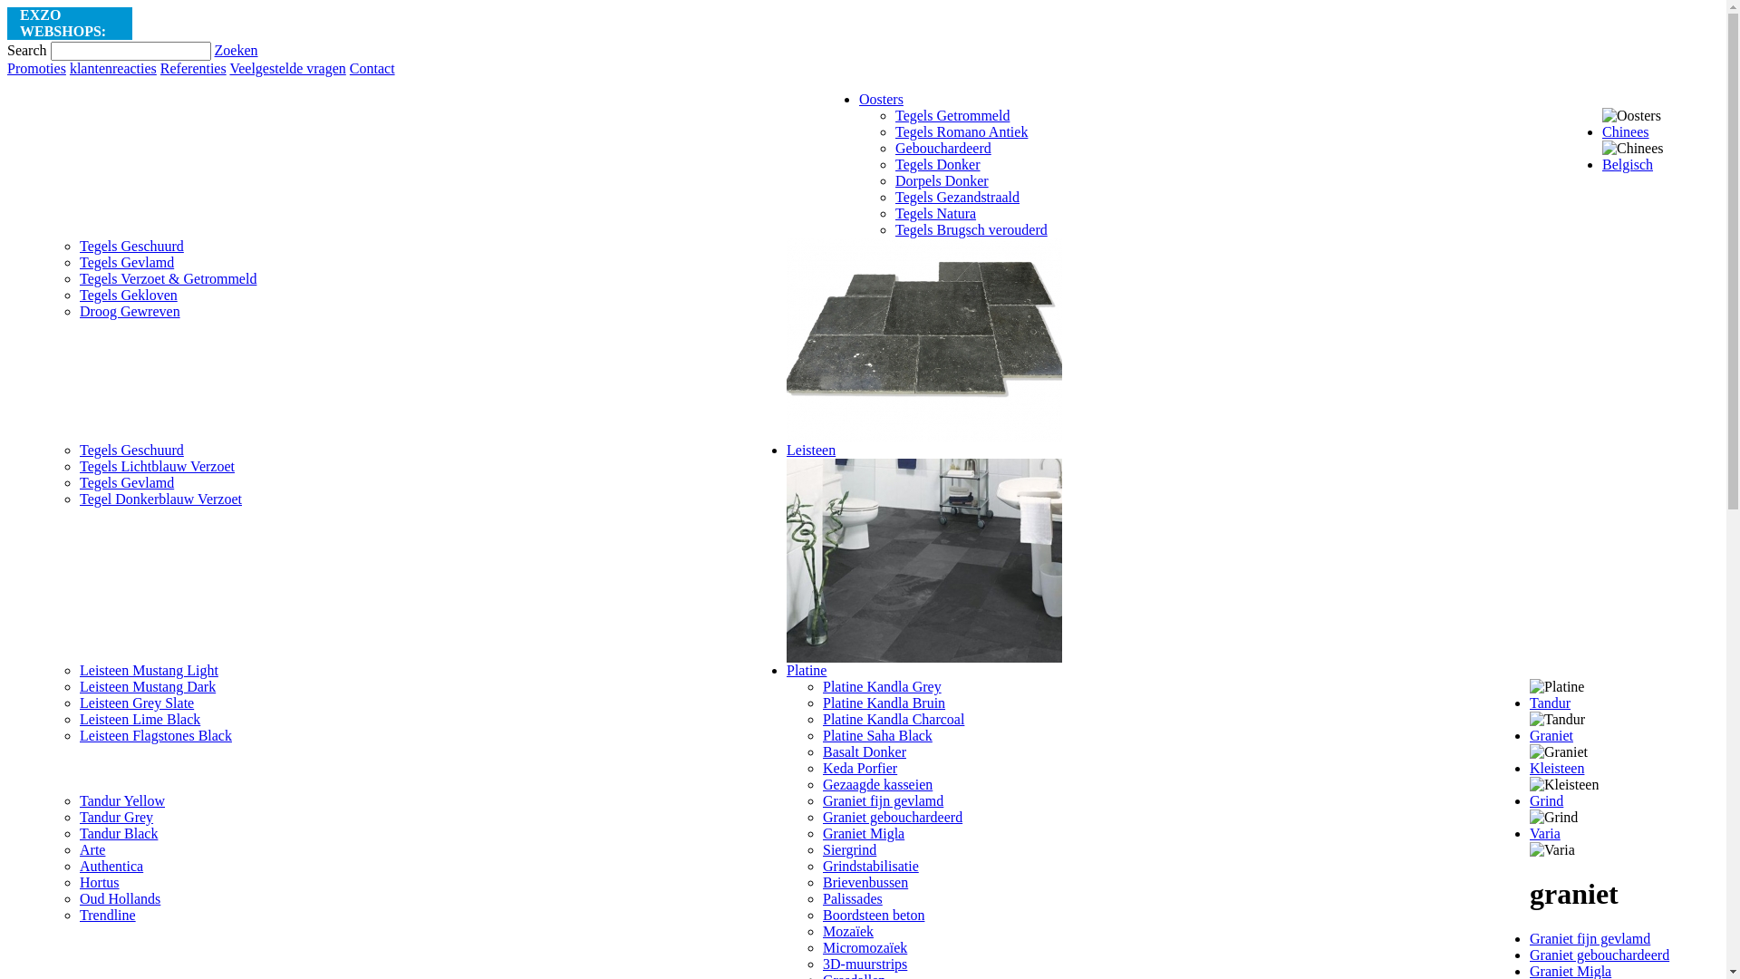 Image resolution: width=1740 pixels, height=979 pixels. Describe the element at coordinates (156, 736) in the screenshot. I see `Leisteen Flagstones Black` at that location.